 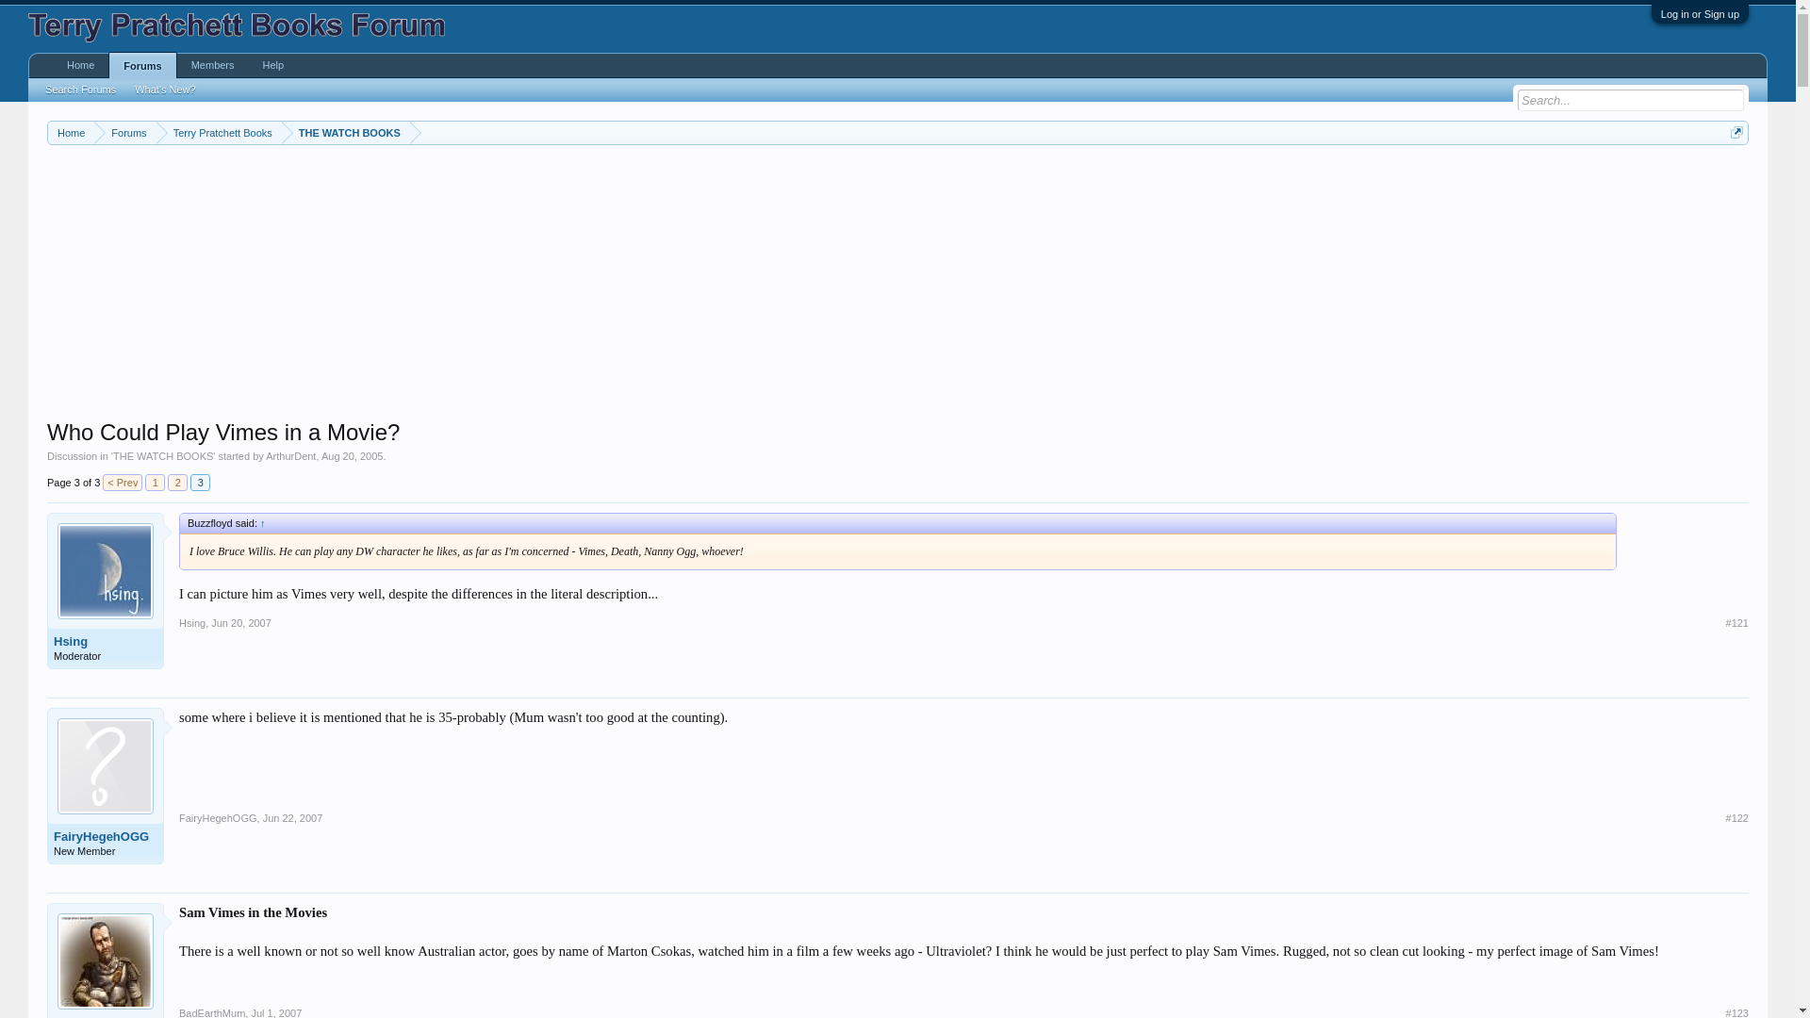 What do you see at coordinates (292, 817) in the screenshot?
I see `Permalink` at bounding box center [292, 817].